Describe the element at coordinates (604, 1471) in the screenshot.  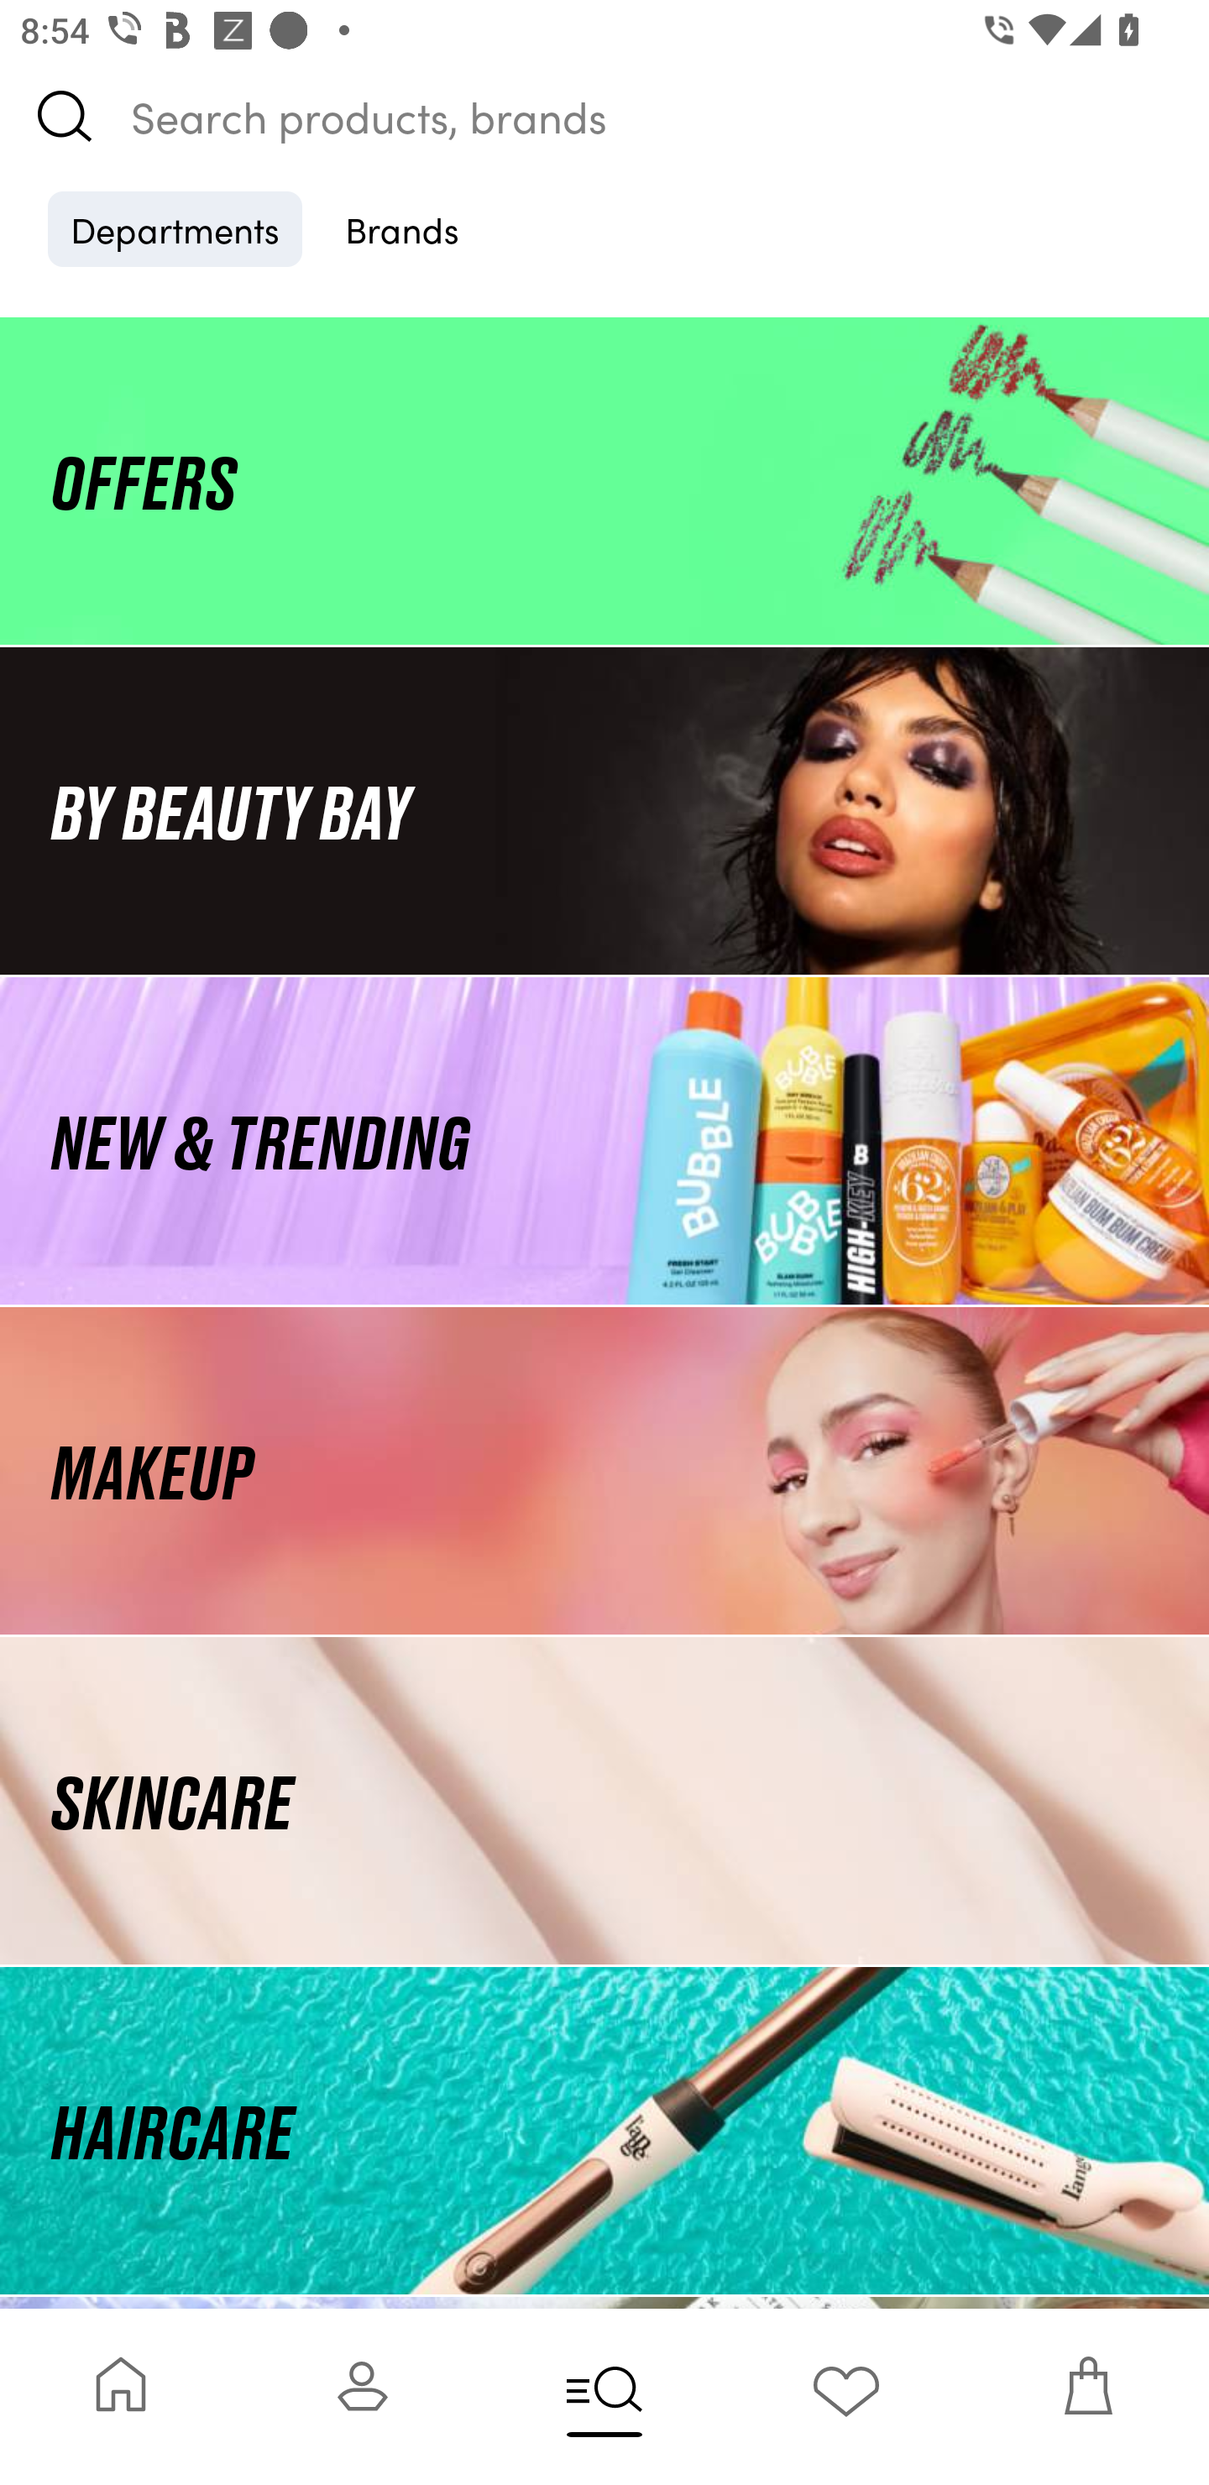
I see `MAKEUP` at that location.